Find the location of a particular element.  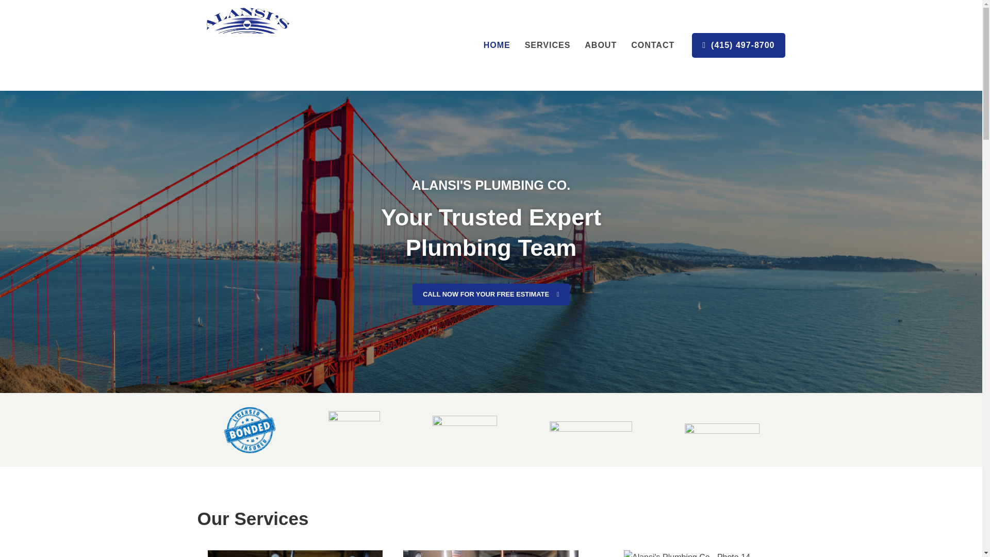

CALL NOW FOR YOUR FREE ESTIMATE is located at coordinates (491, 294).